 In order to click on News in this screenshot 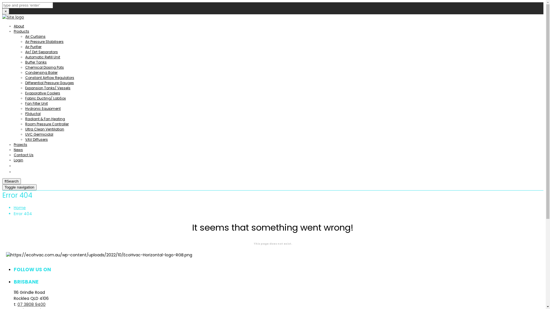, I will do `click(18, 150)`.